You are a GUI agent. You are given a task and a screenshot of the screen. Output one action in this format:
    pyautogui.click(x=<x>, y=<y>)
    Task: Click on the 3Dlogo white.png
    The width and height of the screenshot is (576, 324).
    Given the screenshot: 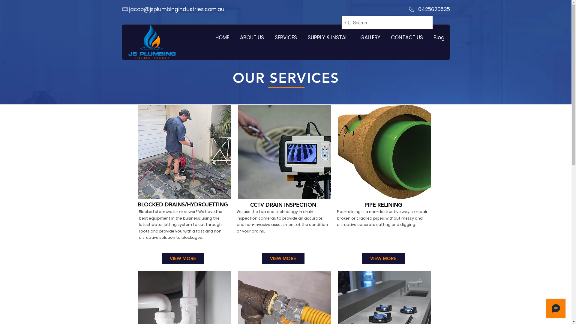 What is the action you would take?
    pyautogui.click(x=152, y=43)
    